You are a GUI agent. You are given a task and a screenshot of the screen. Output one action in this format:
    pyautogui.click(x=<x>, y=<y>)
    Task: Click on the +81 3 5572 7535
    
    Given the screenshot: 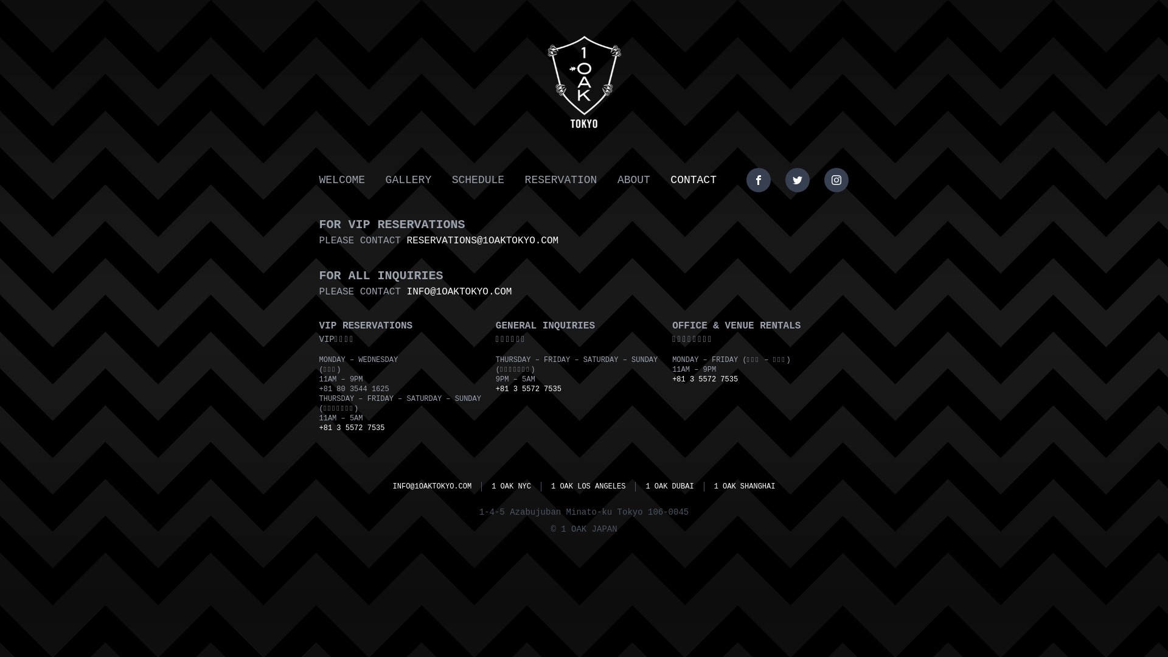 What is the action you would take?
    pyautogui.click(x=705, y=380)
    